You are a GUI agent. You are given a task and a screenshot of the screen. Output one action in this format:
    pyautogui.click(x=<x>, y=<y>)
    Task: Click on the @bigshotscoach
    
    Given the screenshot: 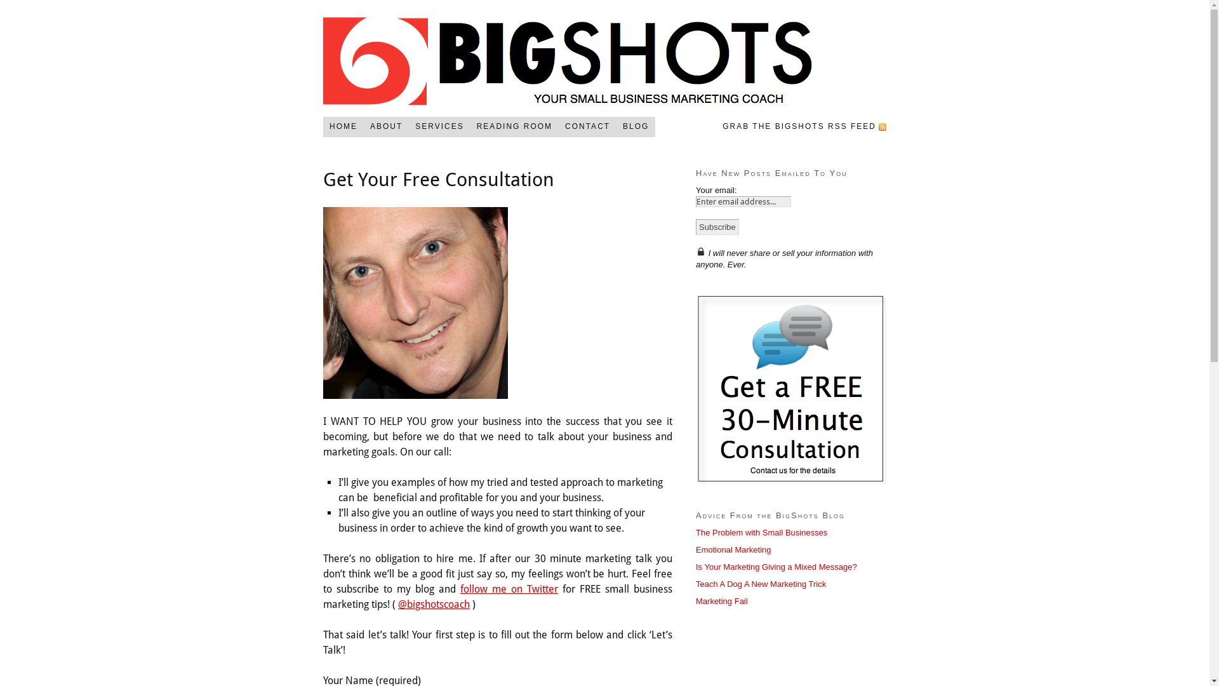 What is the action you would take?
    pyautogui.click(x=434, y=605)
    